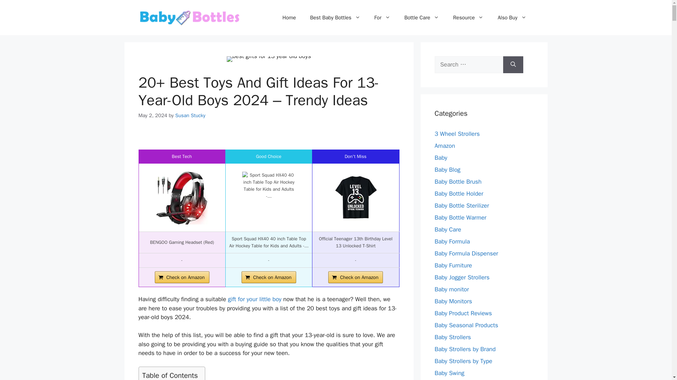  Describe the element at coordinates (190, 115) in the screenshot. I see `Susan Stucky` at that location.